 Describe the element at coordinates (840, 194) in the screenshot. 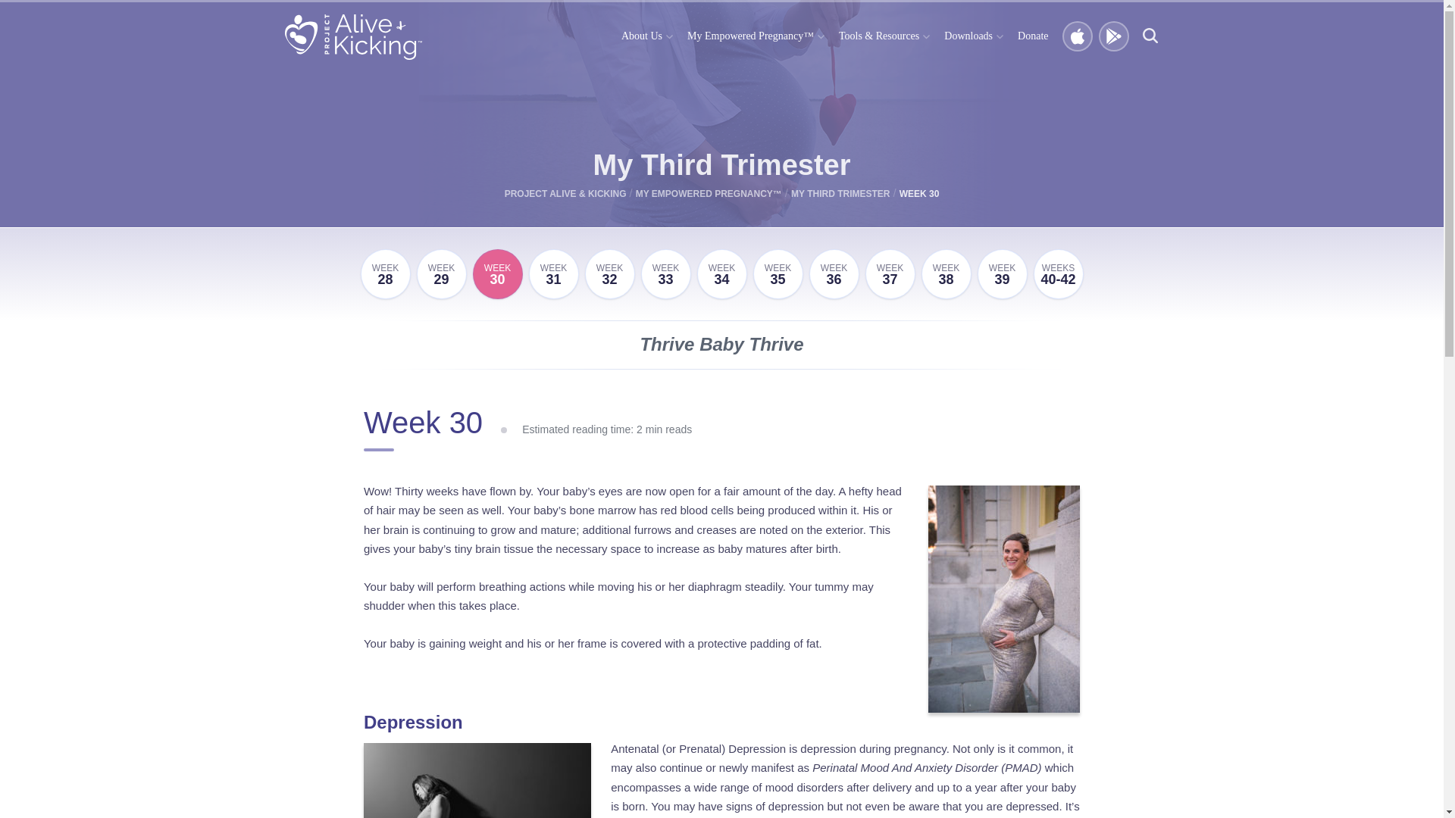

I see `MY THIRD TRIMESTER` at that location.